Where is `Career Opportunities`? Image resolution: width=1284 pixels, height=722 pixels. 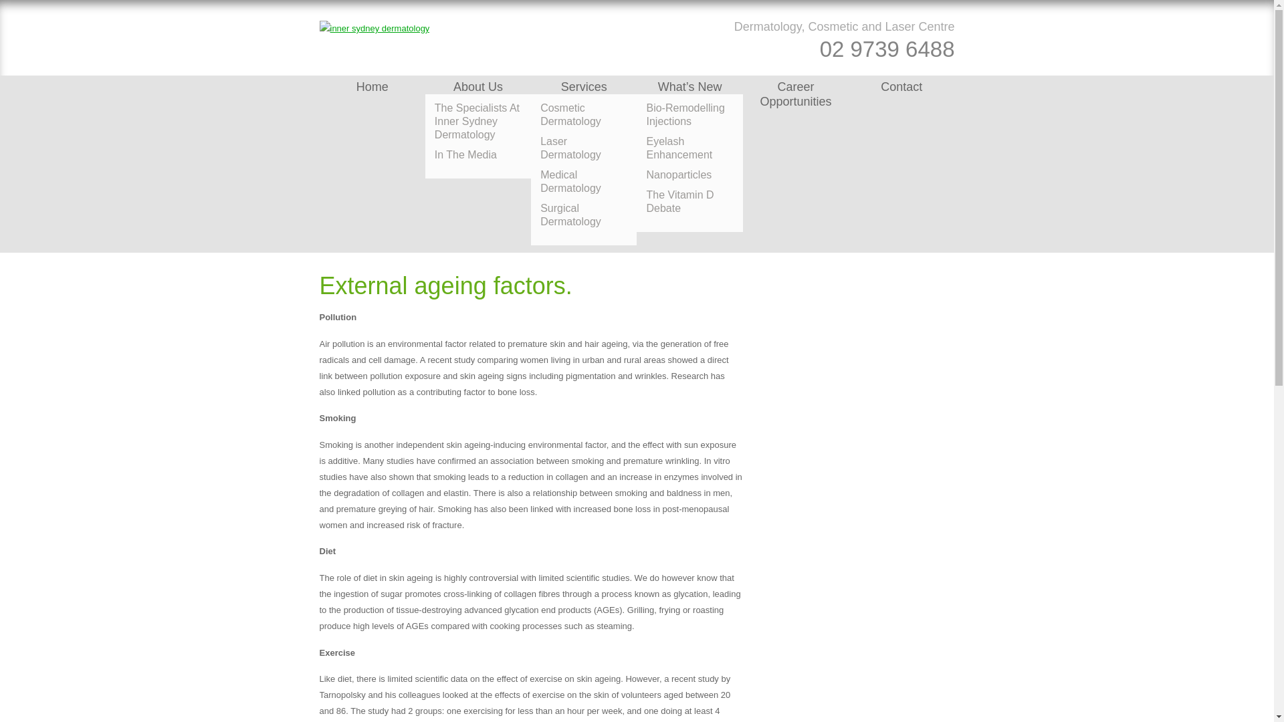 Career Opportunities is located at coordinates (795, 94).